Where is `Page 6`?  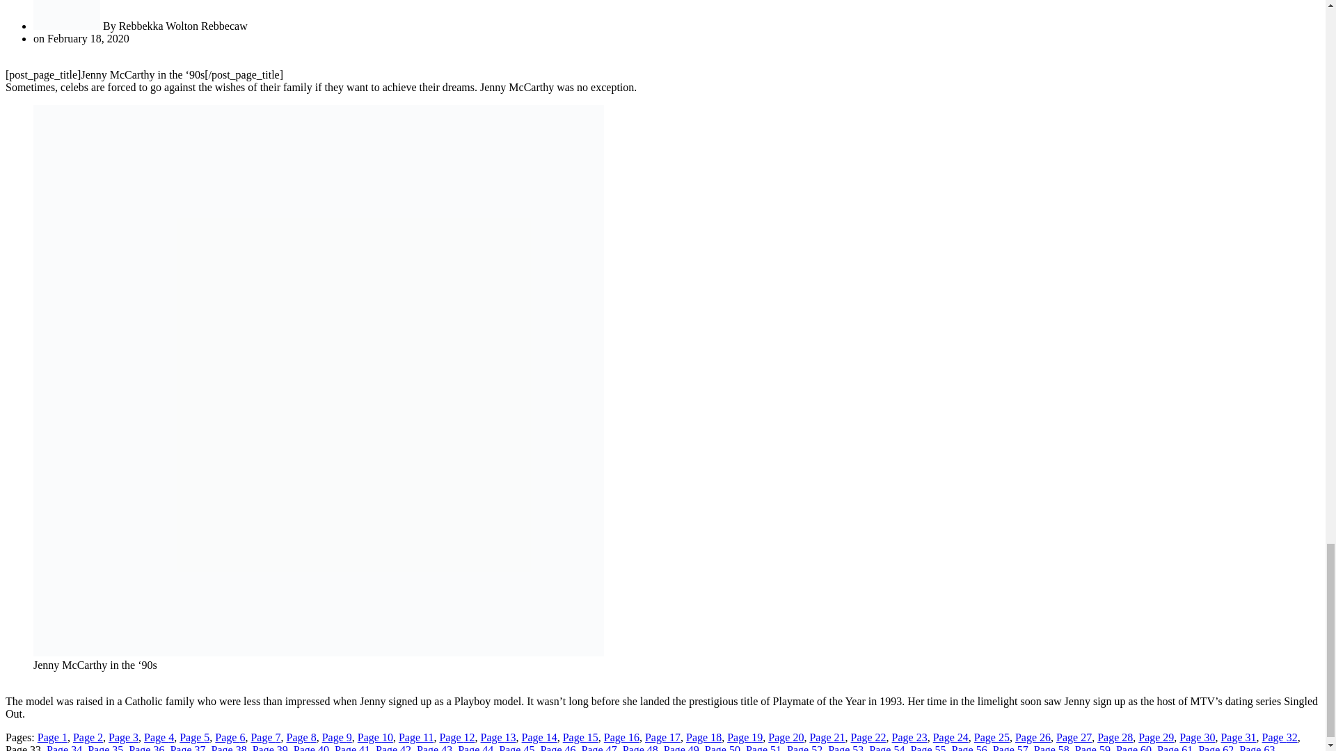
Page 6 is located at coordinates (230, 737).